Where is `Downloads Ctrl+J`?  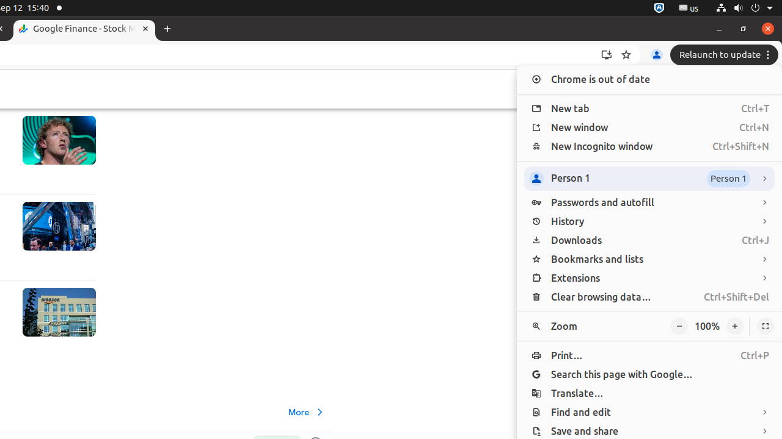 Downloads Ctrl+J is located at coordinates (649, 240).